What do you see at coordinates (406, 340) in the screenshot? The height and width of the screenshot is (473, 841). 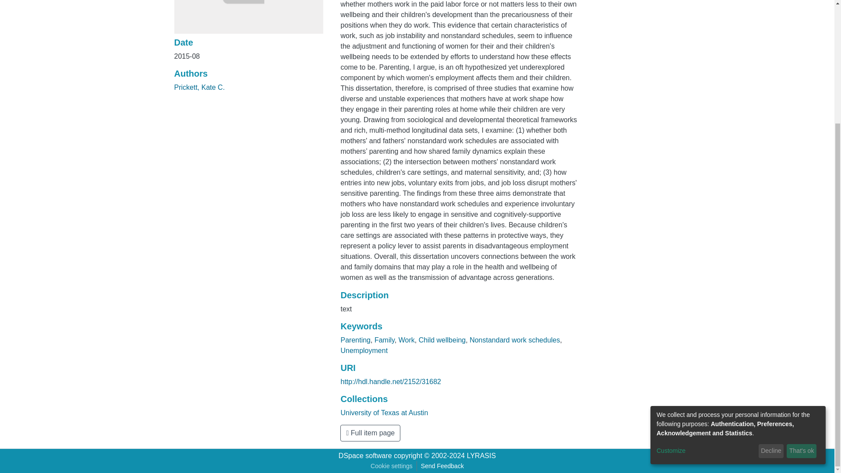 I see `Work` at bounding box center [406, 340].